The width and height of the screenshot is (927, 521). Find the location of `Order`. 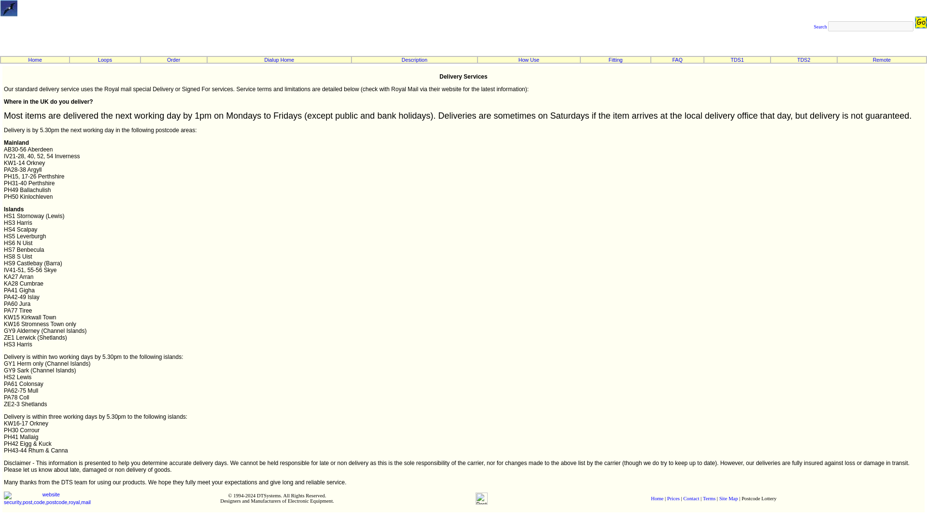

Order is located at coordinates (173, 59).